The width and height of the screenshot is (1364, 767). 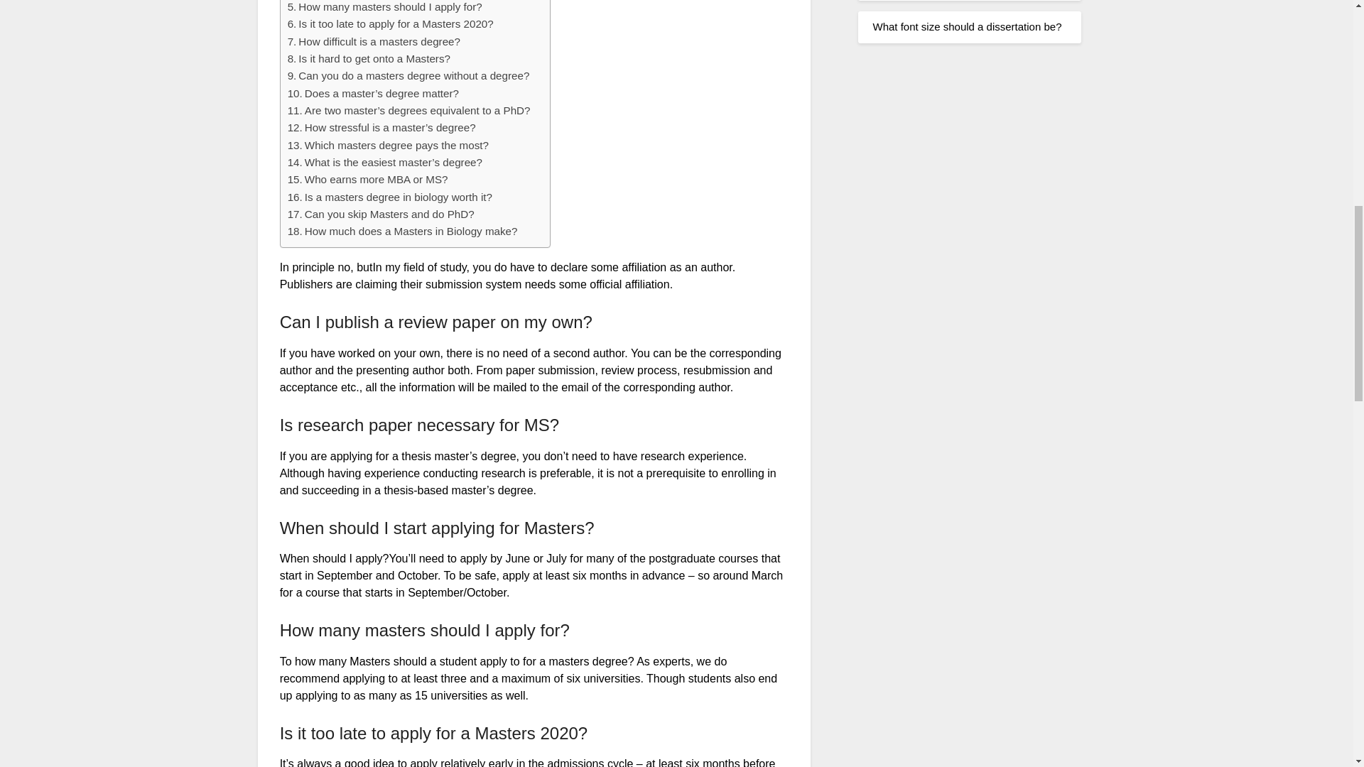 I want to click on Is it too late to apply for a Masters 2020?, so click(x=391, y=24).